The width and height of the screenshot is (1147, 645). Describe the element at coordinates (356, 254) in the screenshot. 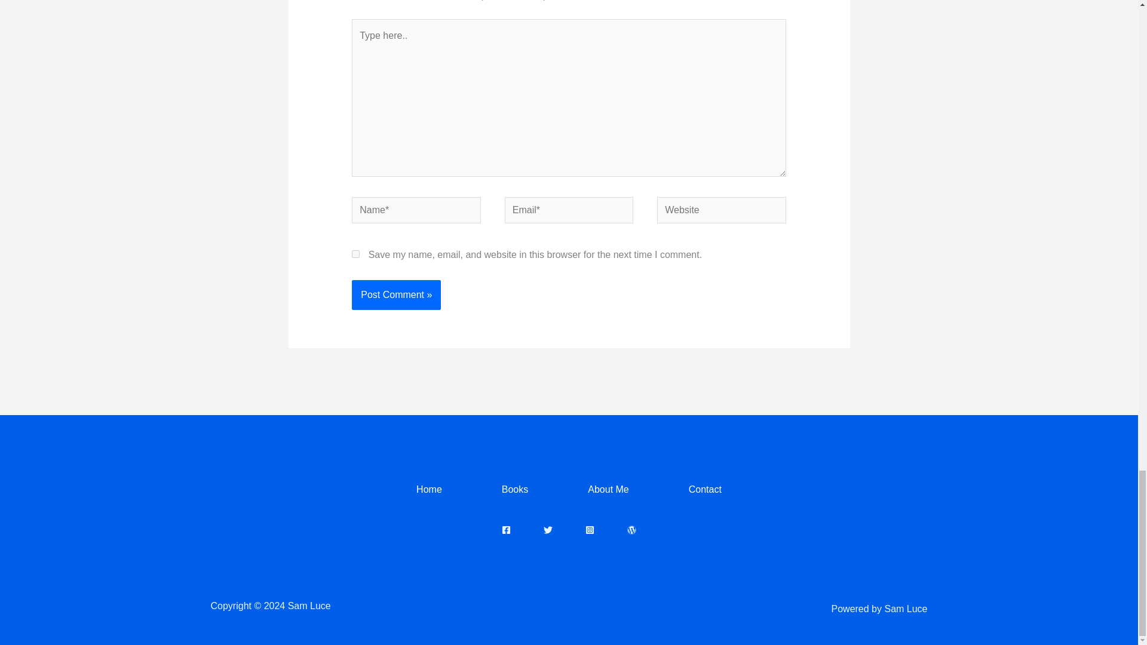

I see `yes` at that location.